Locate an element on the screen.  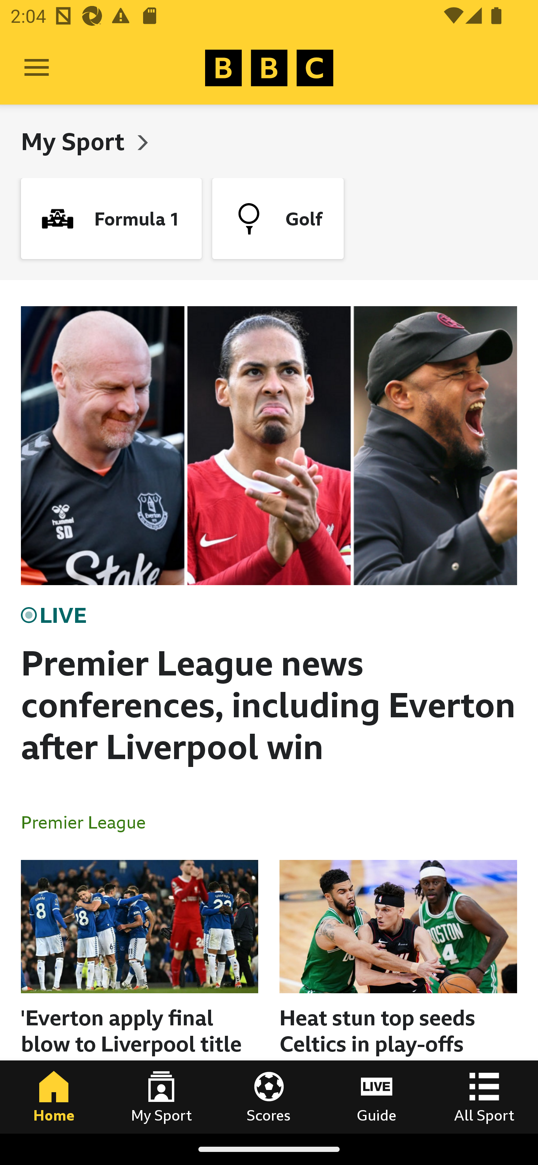
Guide is located at coordinates (377, 1097).